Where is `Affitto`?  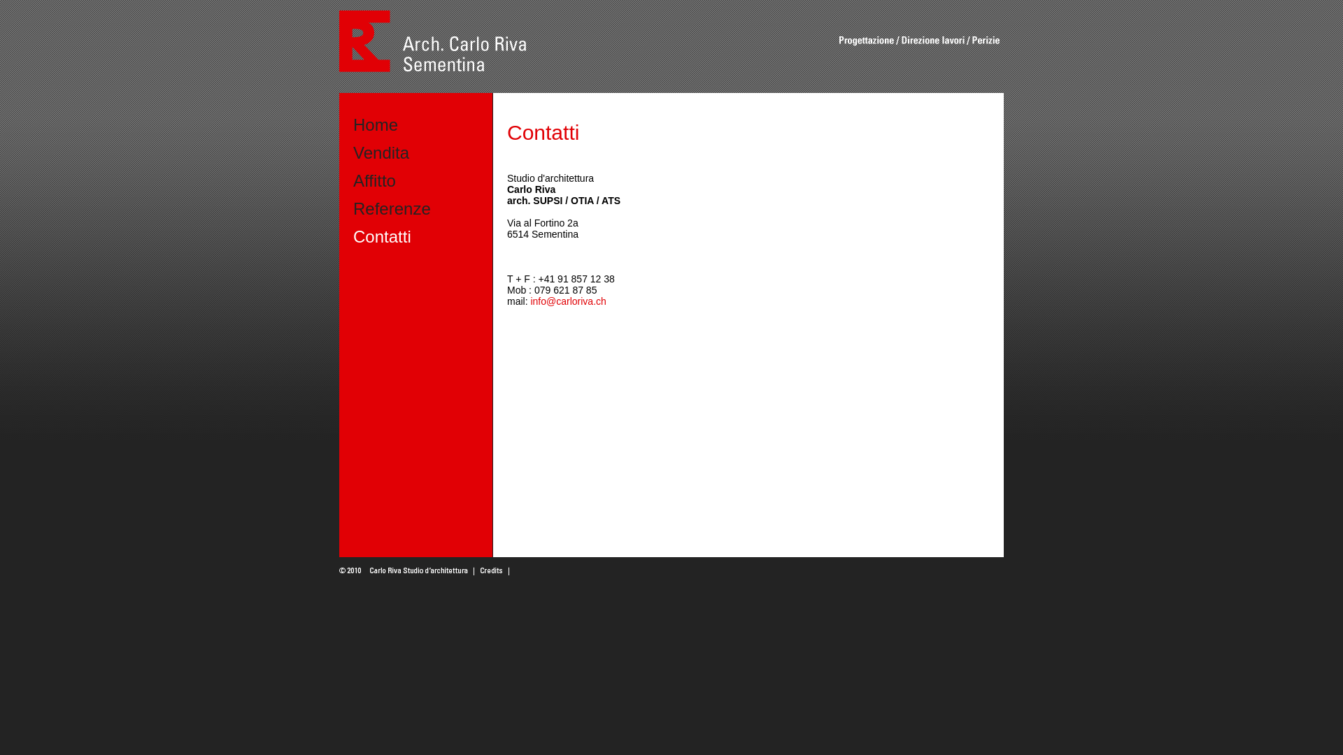 Affitto is located at coordinates (374, 180).